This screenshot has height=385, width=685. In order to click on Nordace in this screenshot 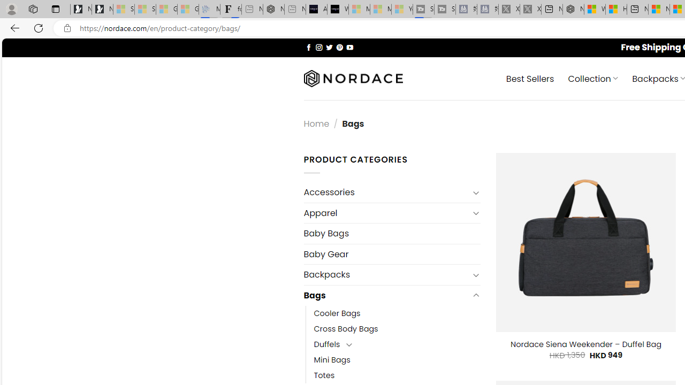, I will do `click(353, 79)`.